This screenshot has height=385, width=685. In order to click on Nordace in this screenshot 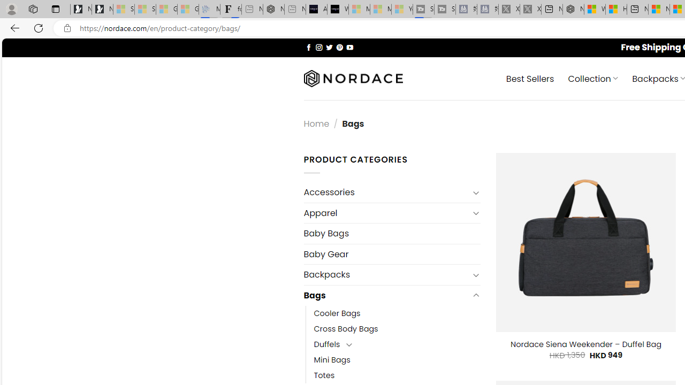, I will do `click(353, 79)`.